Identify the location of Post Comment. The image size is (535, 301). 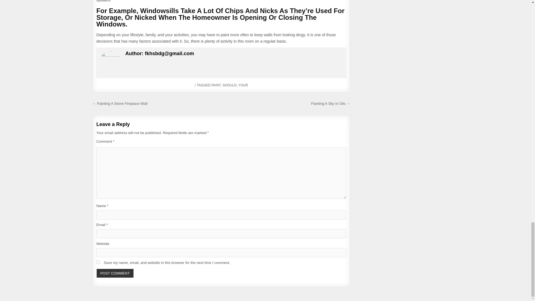
(115, 273).